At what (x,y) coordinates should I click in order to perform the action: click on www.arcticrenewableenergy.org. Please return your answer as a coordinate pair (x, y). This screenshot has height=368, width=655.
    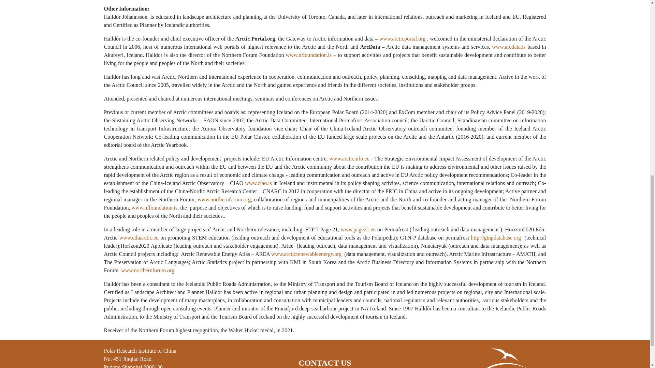
    Looking at the image, I should click on (306, 254).